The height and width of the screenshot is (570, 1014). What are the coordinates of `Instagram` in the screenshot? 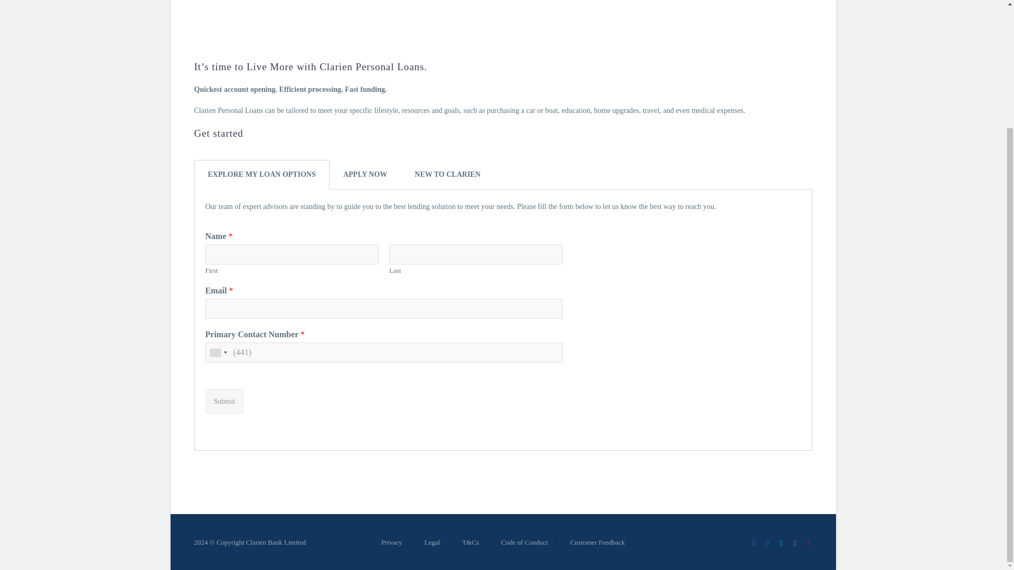 It's located at (795, 543).